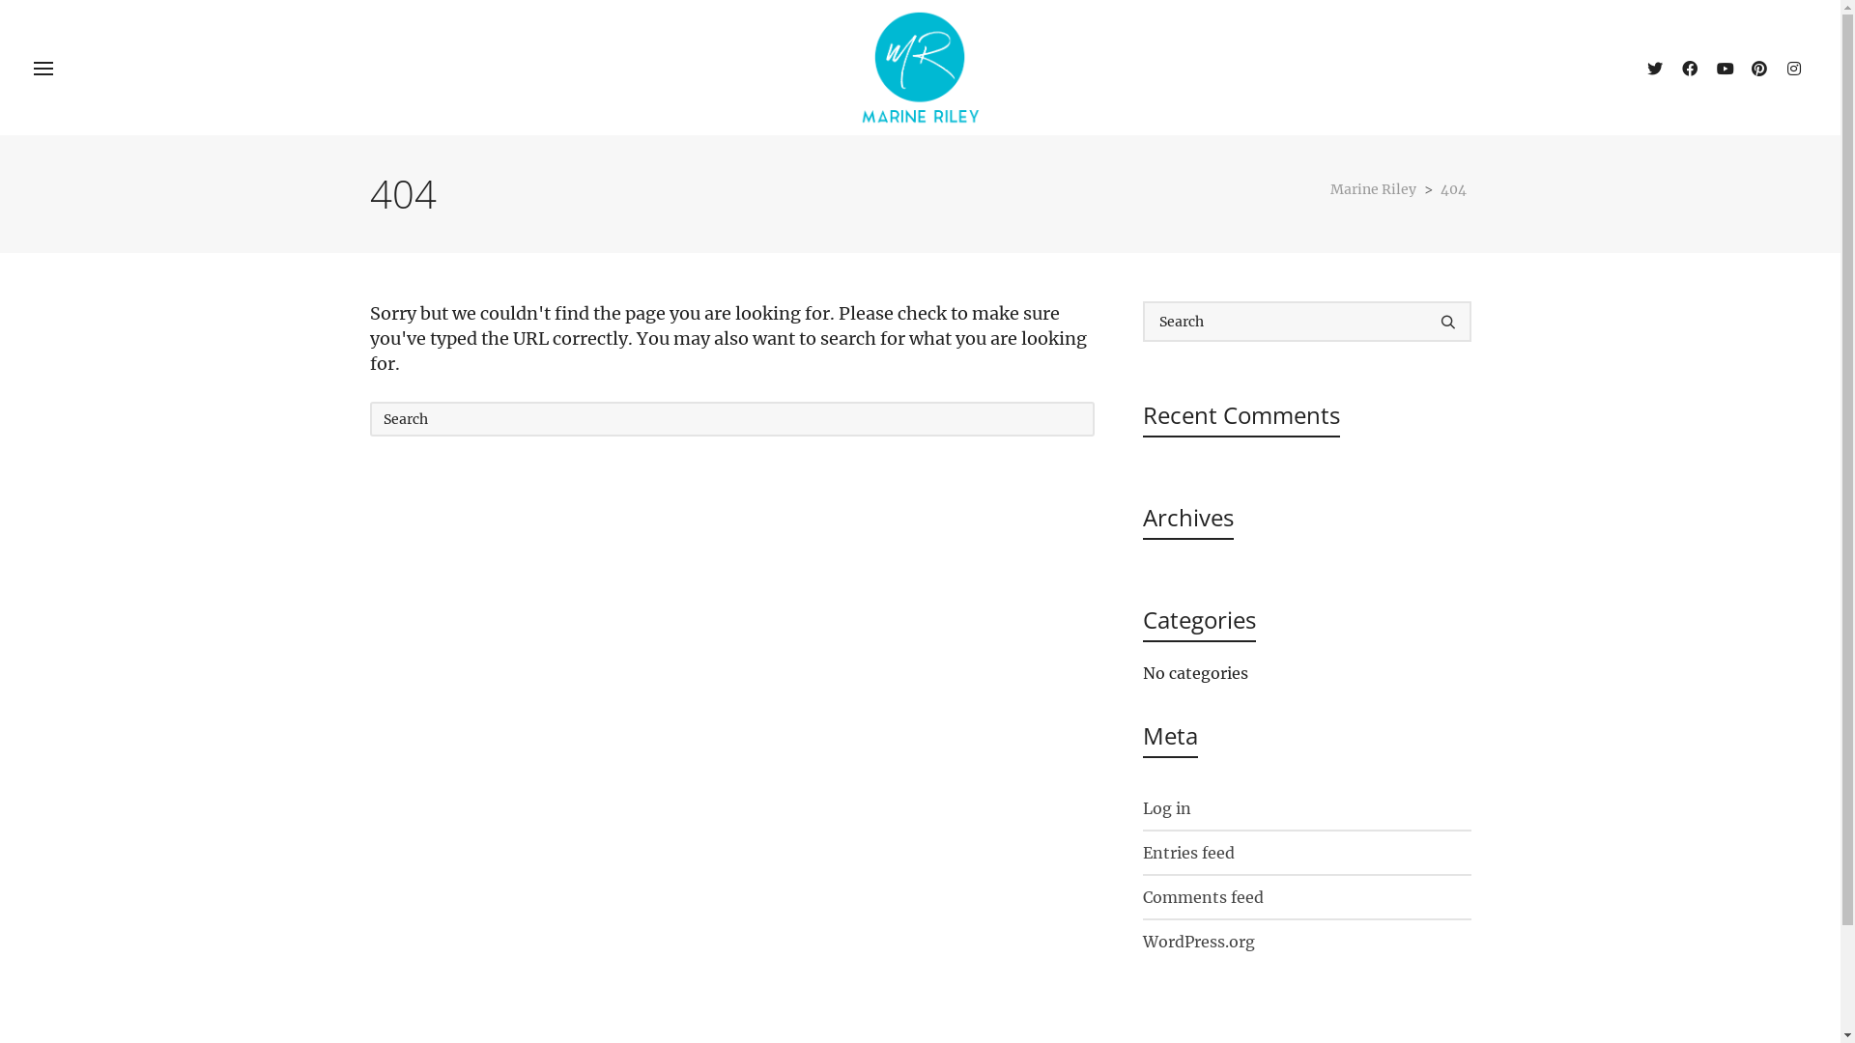  I want to click on Search, so click(1306, 354).